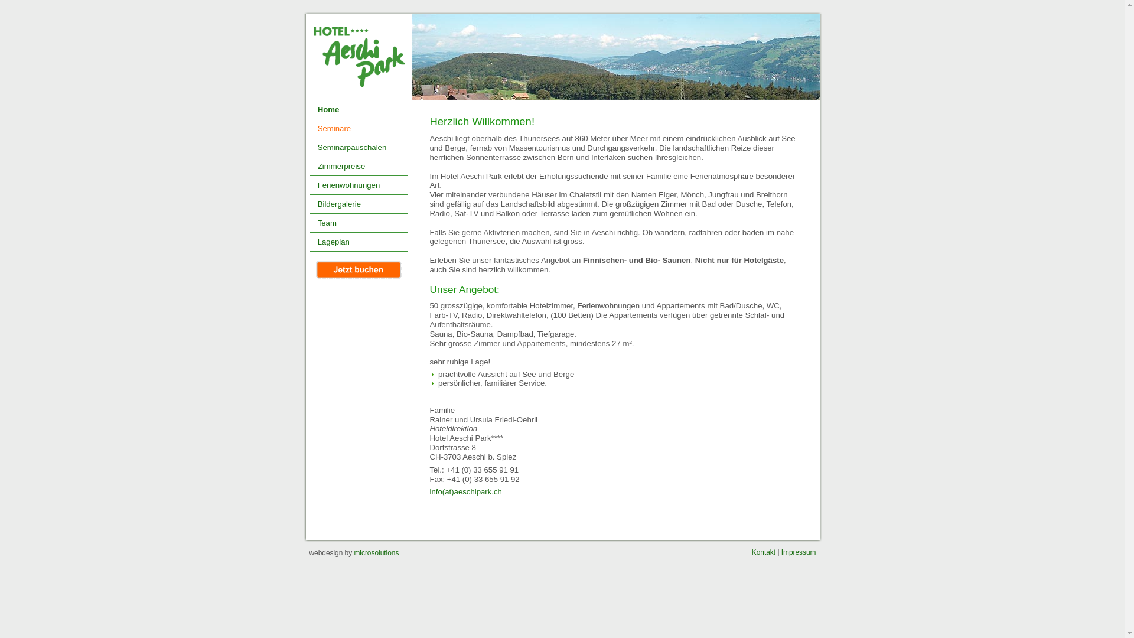 The height and width of the screenshot is (638, 1134). I want to click on microsolutions, so click(376, 553).